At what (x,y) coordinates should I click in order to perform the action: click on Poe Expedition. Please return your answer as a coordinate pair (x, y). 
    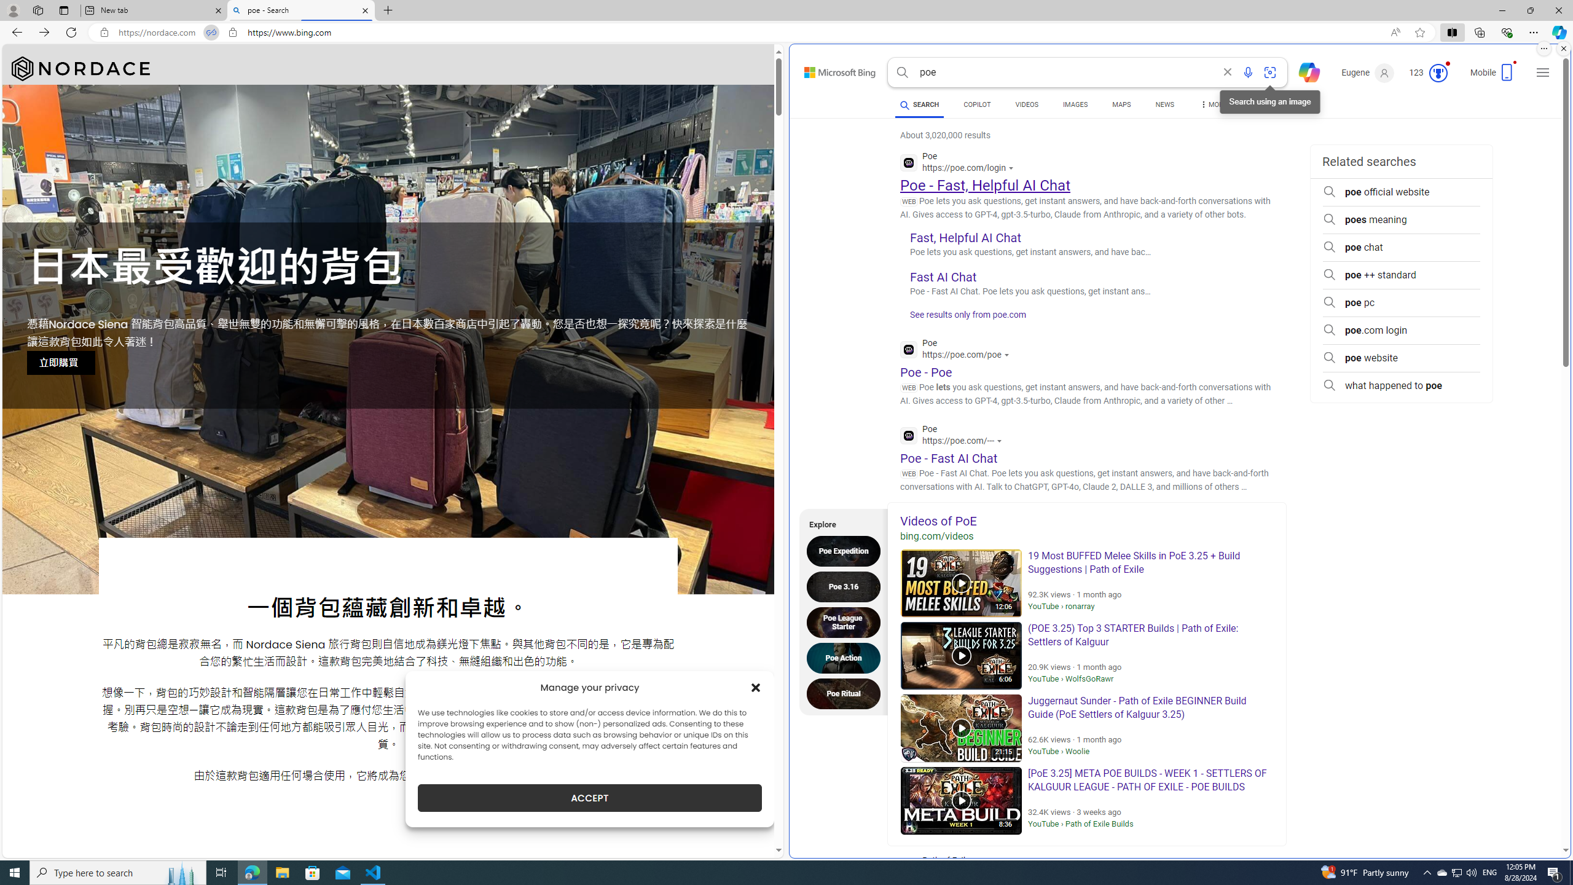
    Looking at the image, I should click on (847, 551).